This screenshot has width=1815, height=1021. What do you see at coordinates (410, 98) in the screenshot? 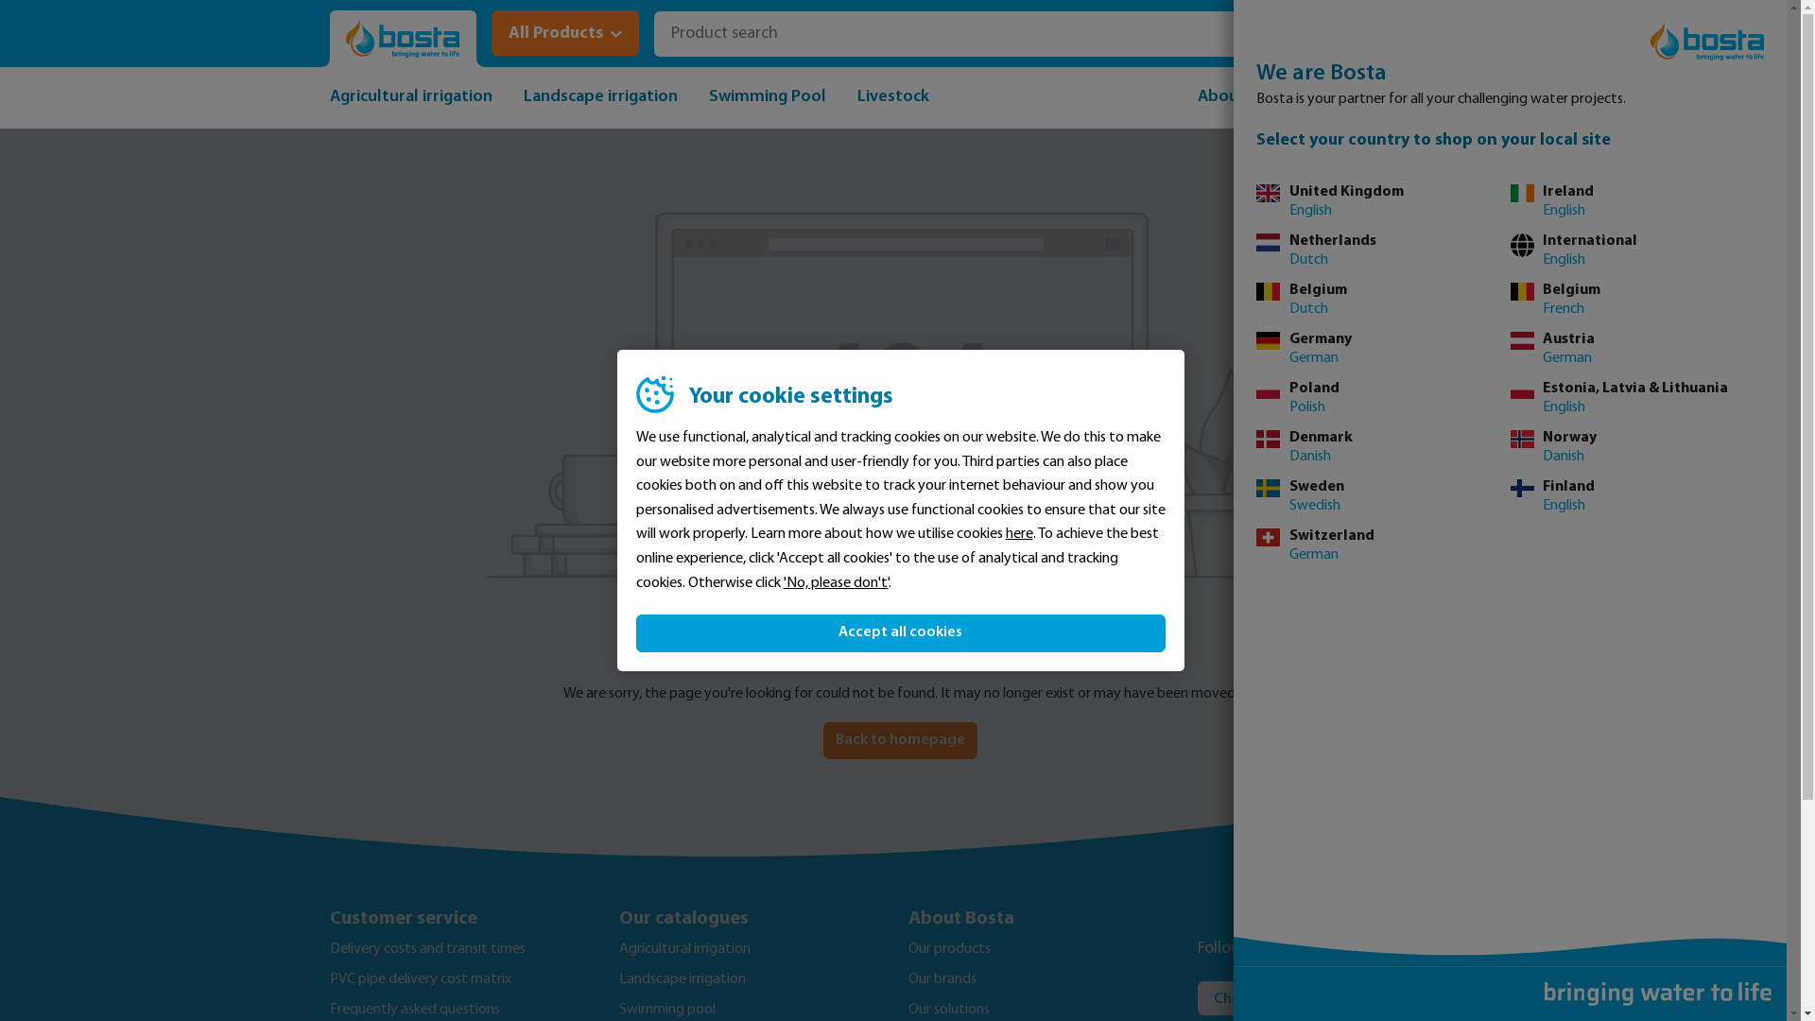
I see `Agricultural irrigation` at bounding box center [410, 98].